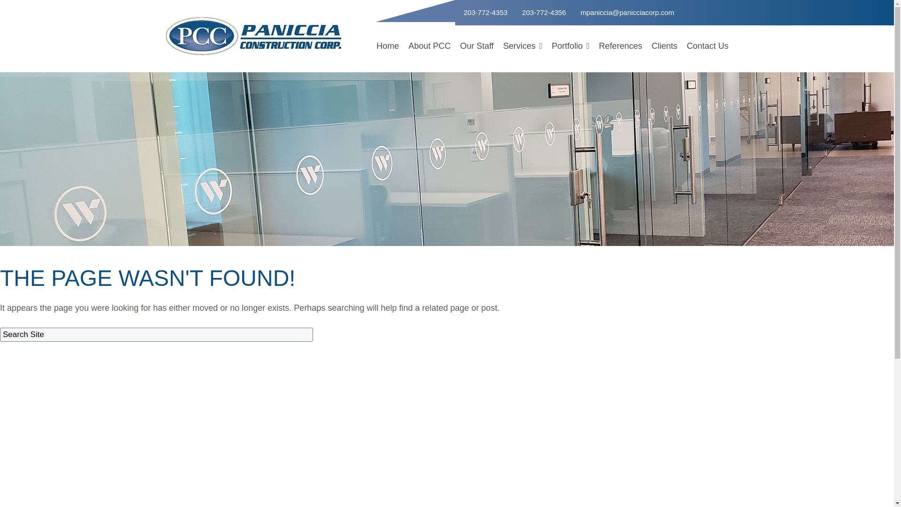 The image size is (901, 507). I want to click on Clients, so click(664, 46).